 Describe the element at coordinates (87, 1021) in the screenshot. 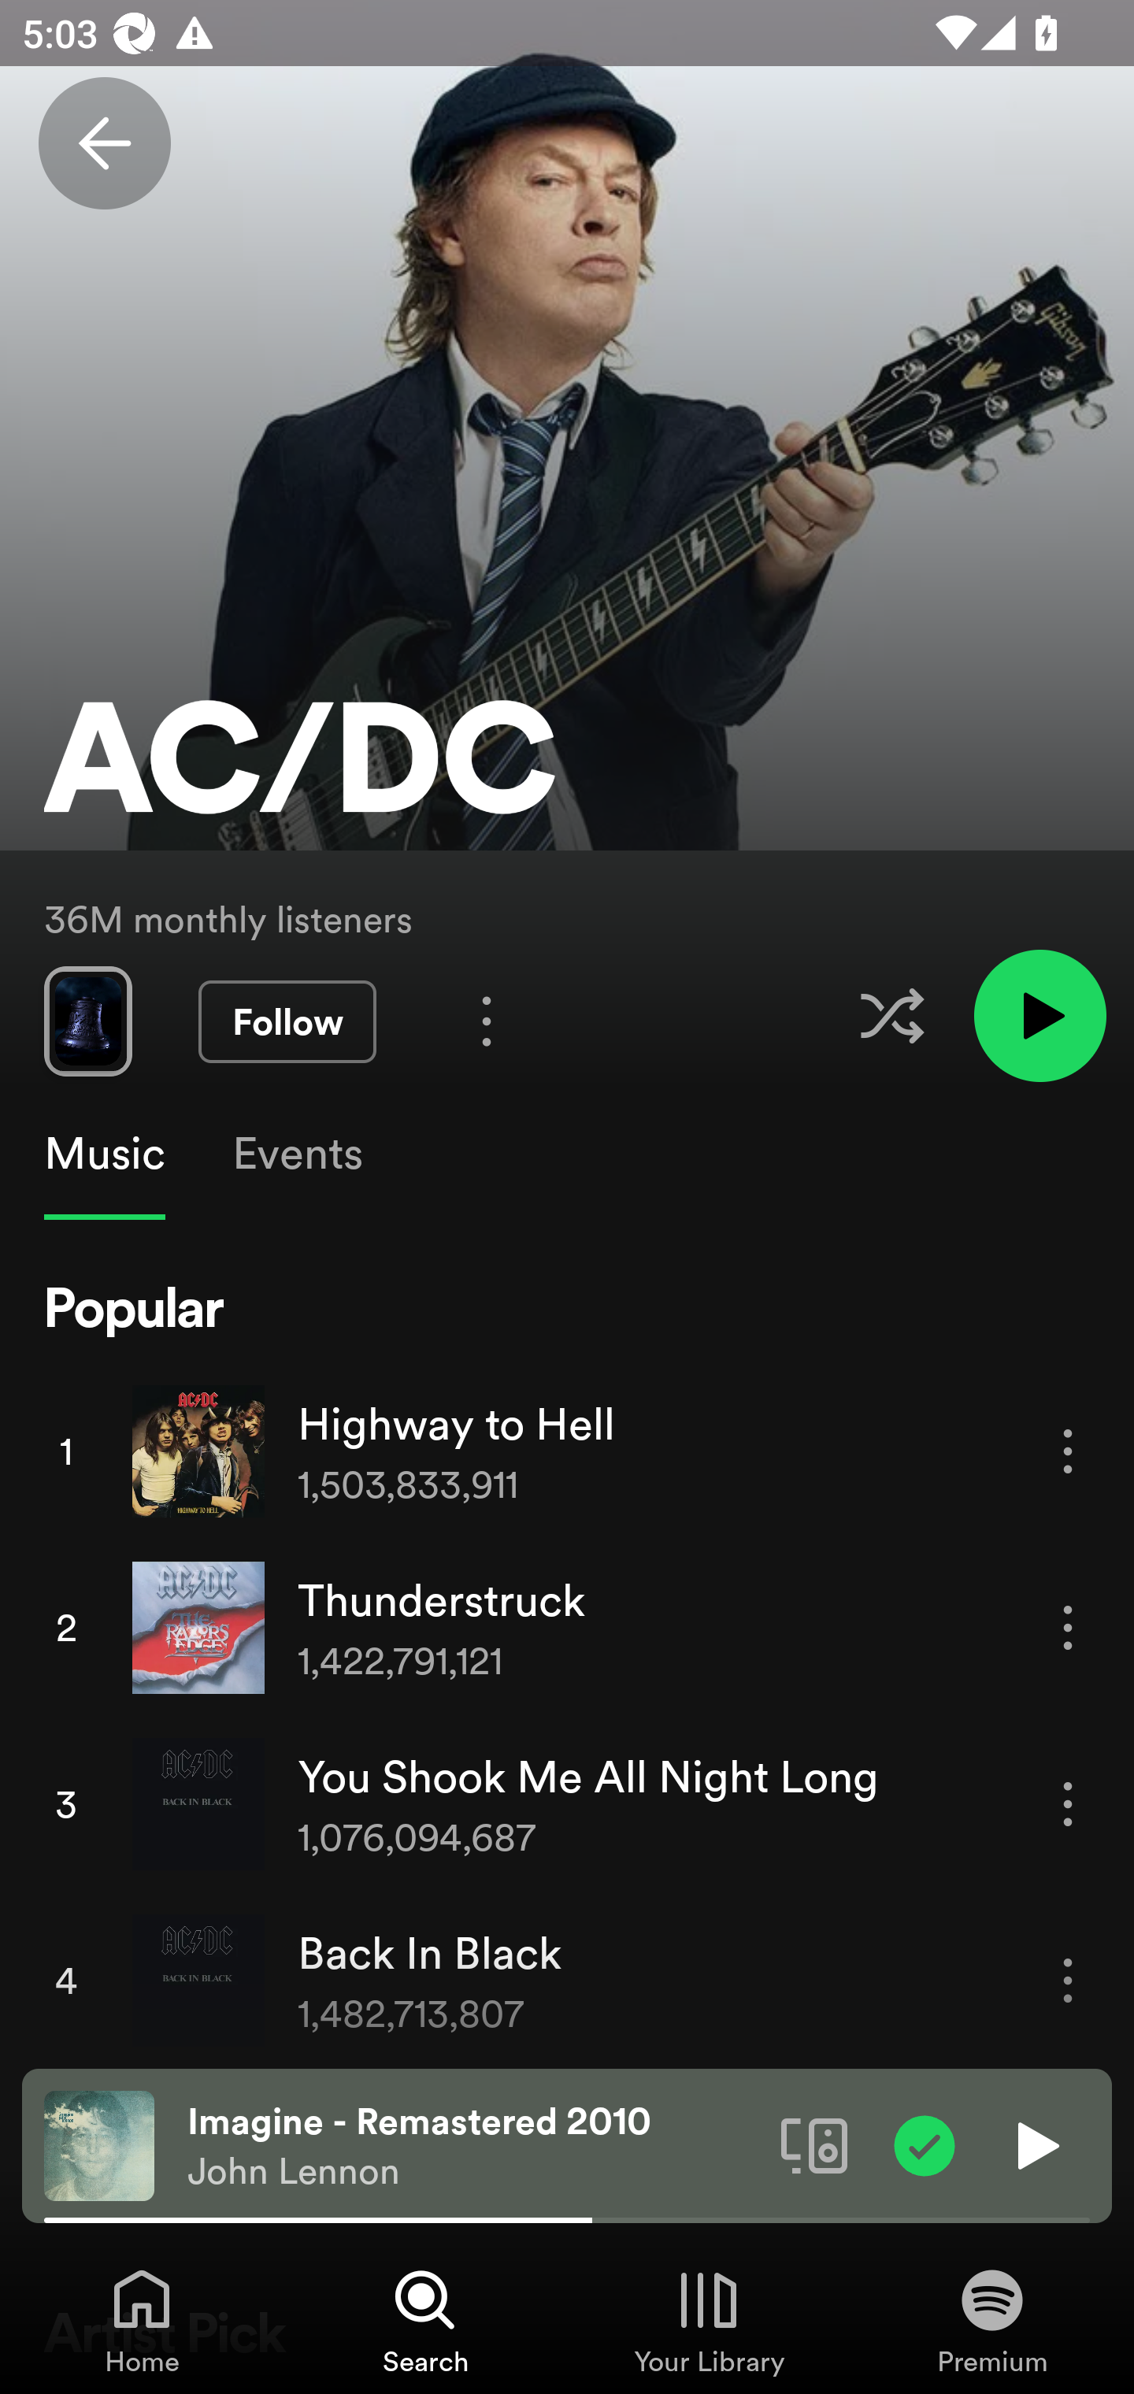

I see `Swipe through previews of tracks from this artist.` at that location.